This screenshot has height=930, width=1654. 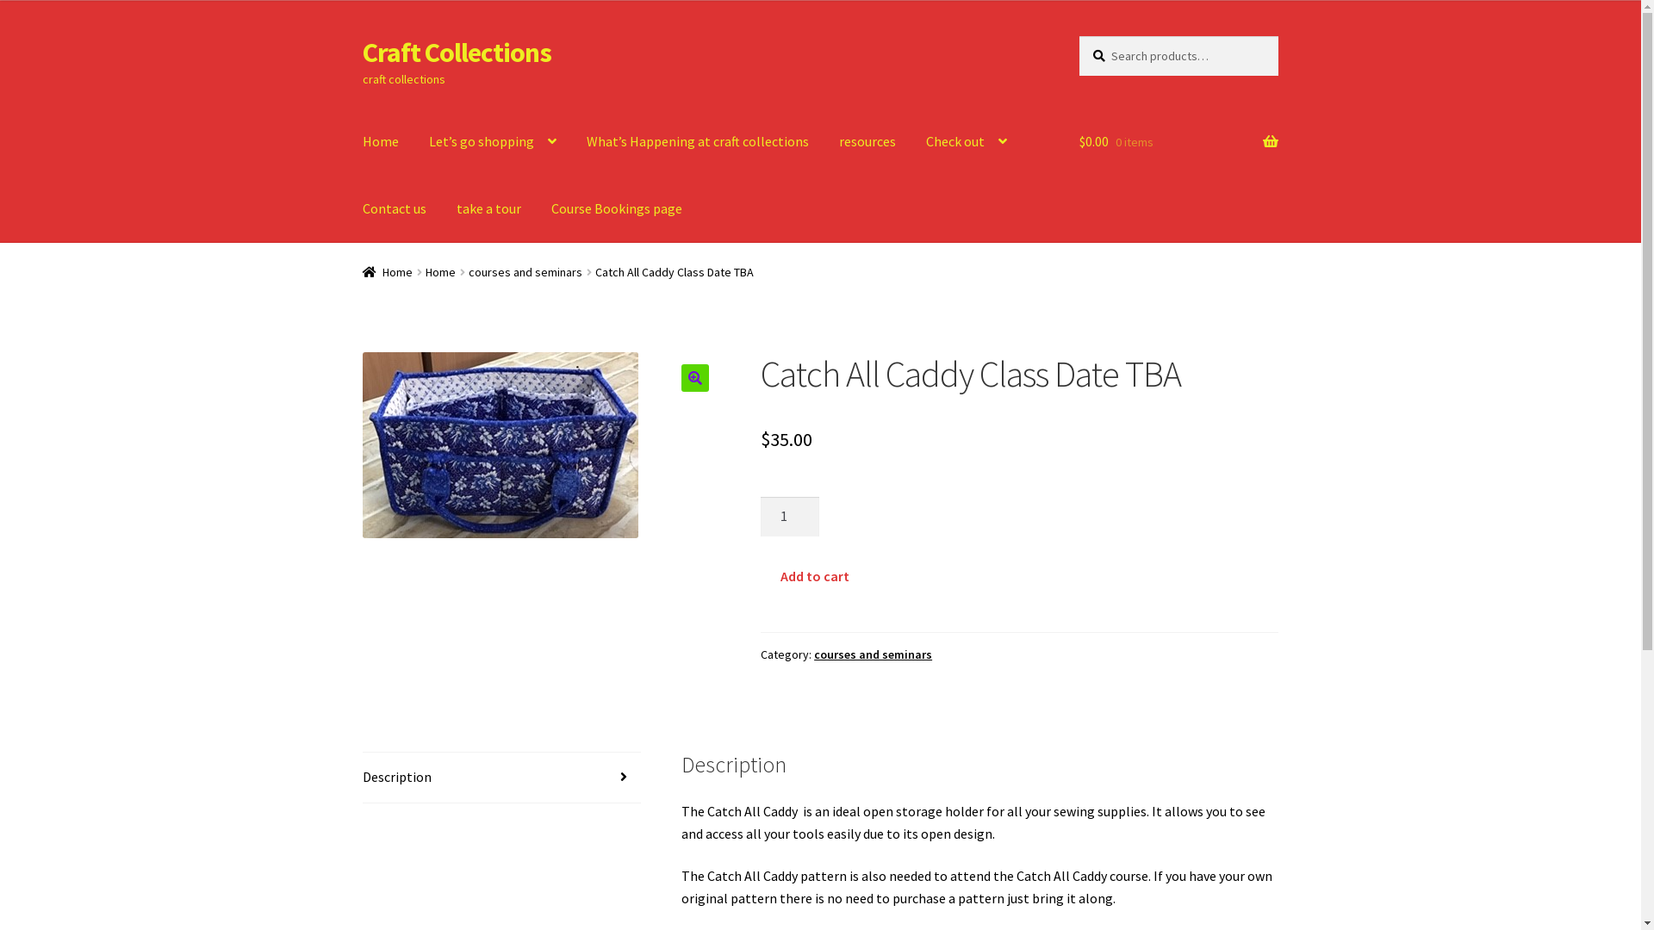 What do you see at coordinates (502, 778) in the screenshot?
I see `Description` at bounding box center [502, 778].